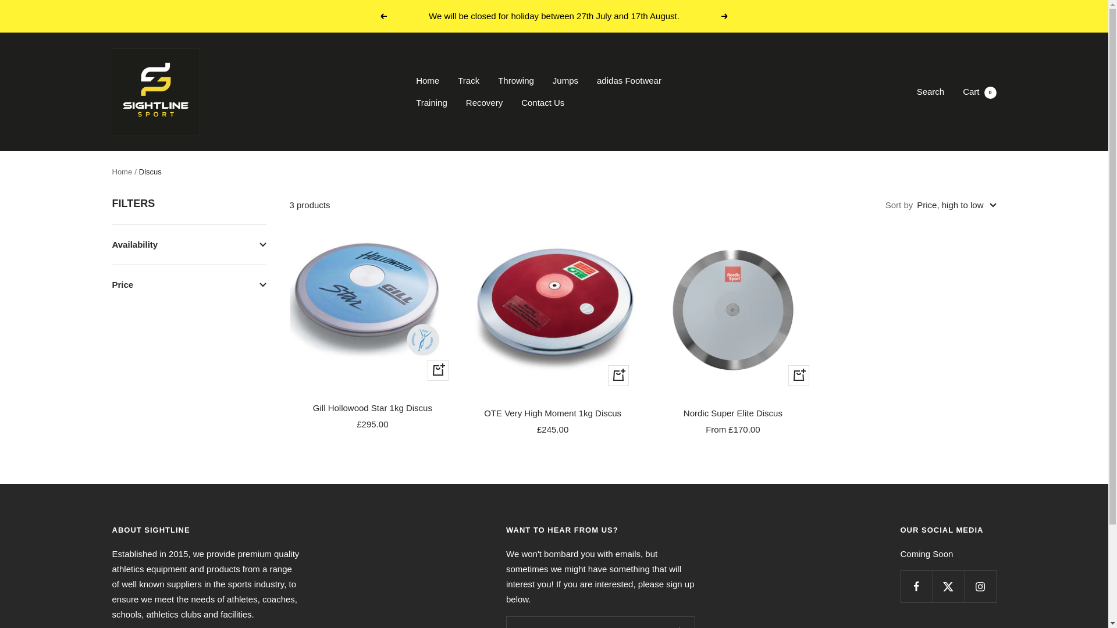 The image size is (1117, 628). Describe the element at coordinates (552, 413) in the screenshot. I see `OTE Very High Moment 1kg Discus` at that location.